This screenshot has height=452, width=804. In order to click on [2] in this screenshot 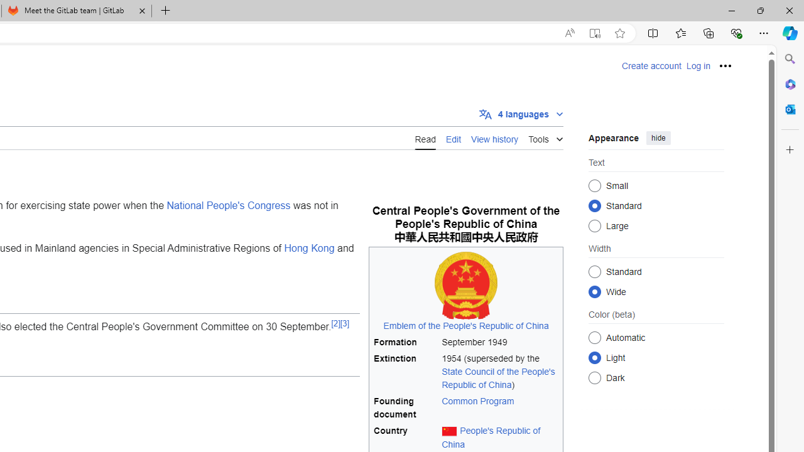, I will do `click(335, 323)`.